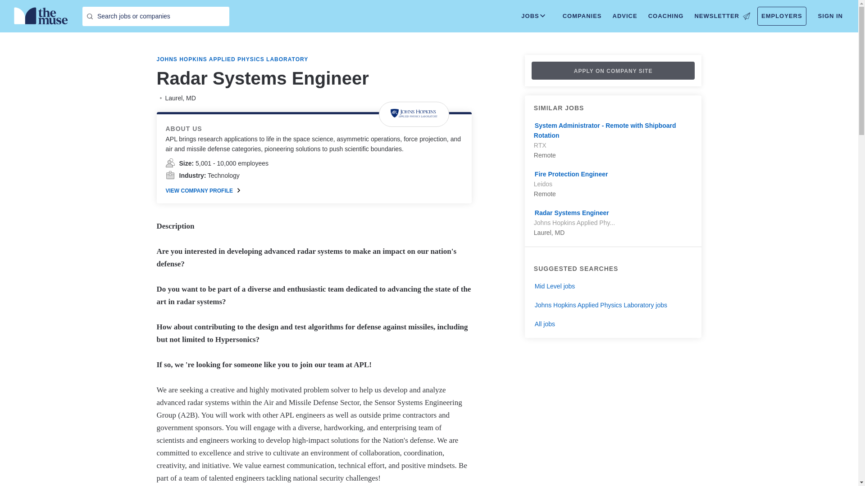  What do you see at coordinates (232, 59) in the screenshot?
I see `JOHNS HOPKINS APPLIED PHYSICS LABORATORY` at bounding box center [232, 59].